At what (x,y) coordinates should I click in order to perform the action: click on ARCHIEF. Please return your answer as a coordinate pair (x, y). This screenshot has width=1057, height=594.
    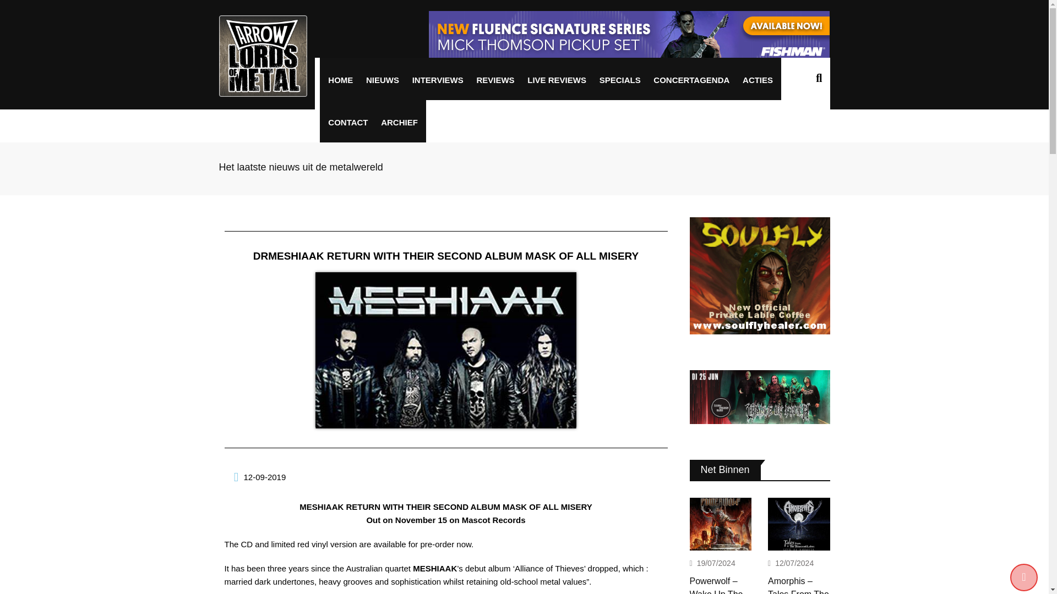
    Looking at the image, I should click on (399, 122).